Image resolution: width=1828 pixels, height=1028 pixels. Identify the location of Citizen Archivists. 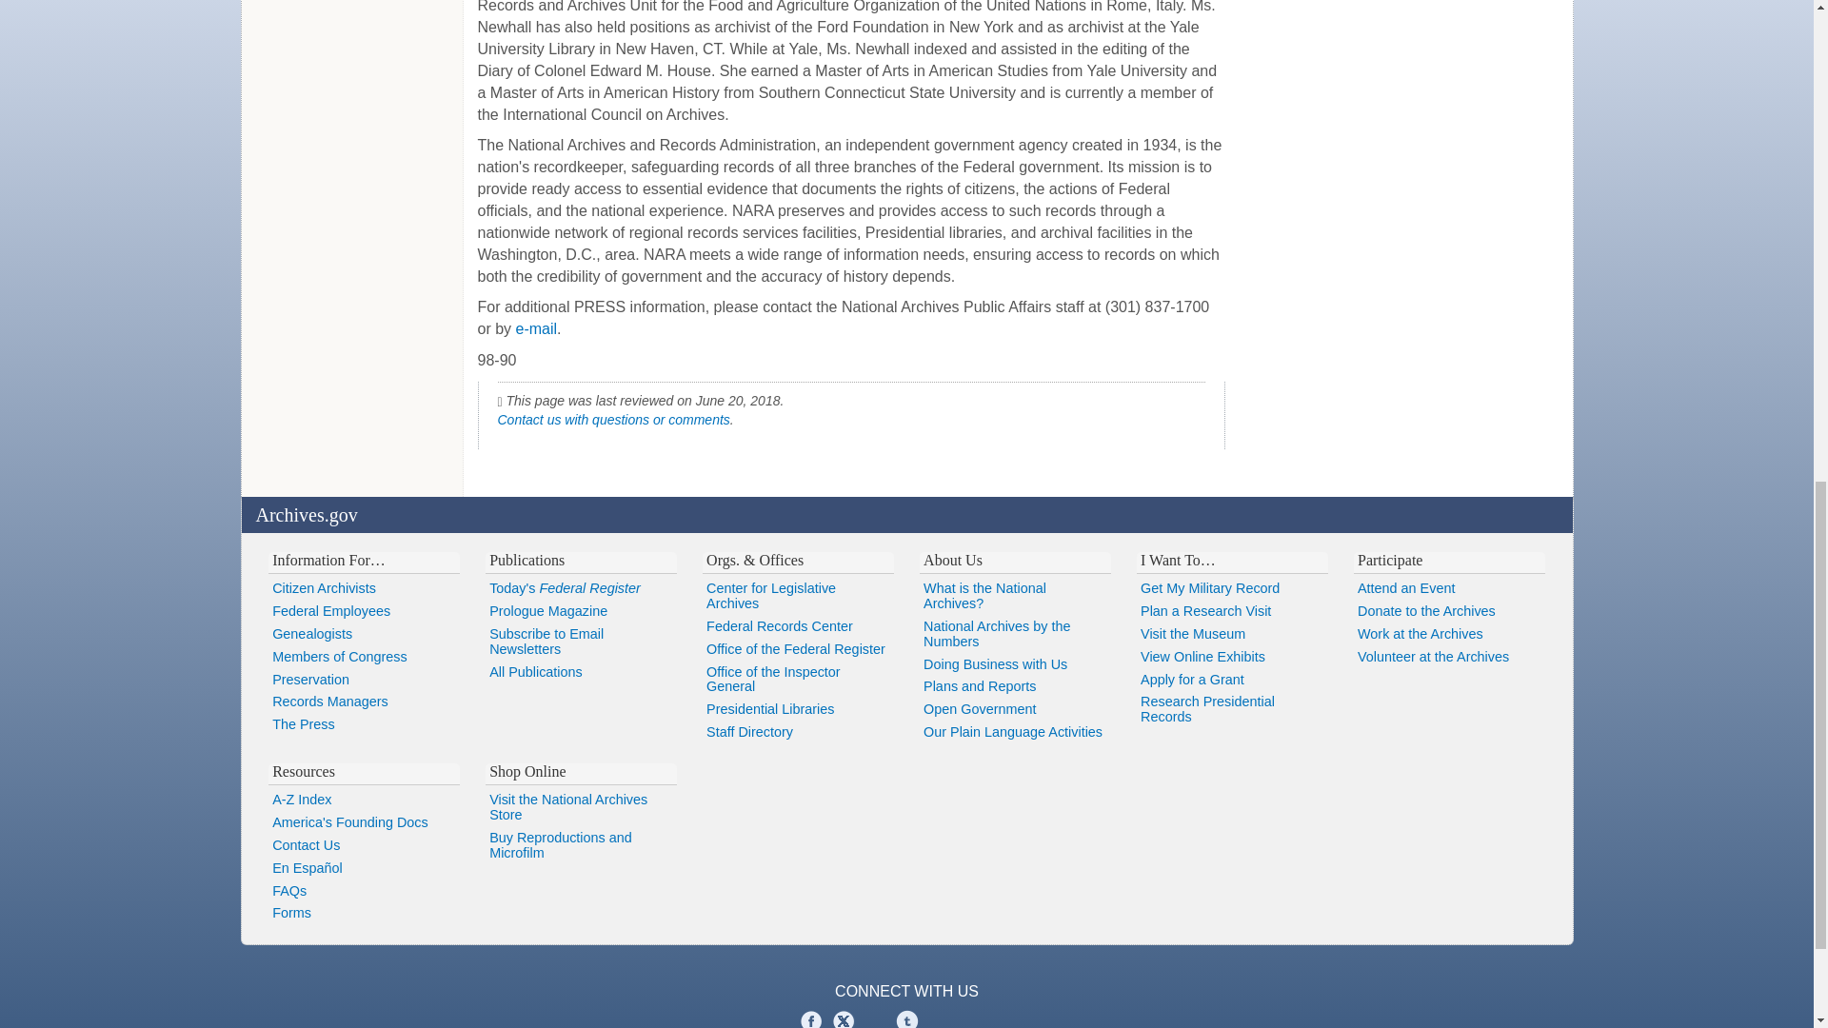
(364, 588).